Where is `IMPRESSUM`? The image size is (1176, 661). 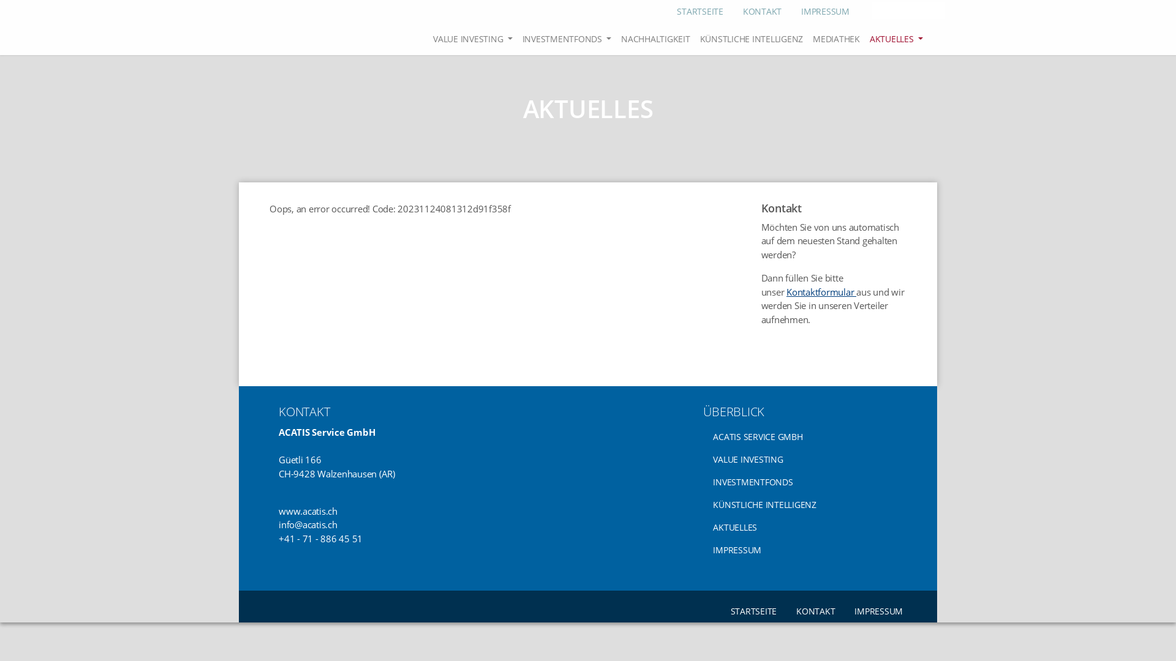 IMPRESSUM is located at coordinates (878, 611).